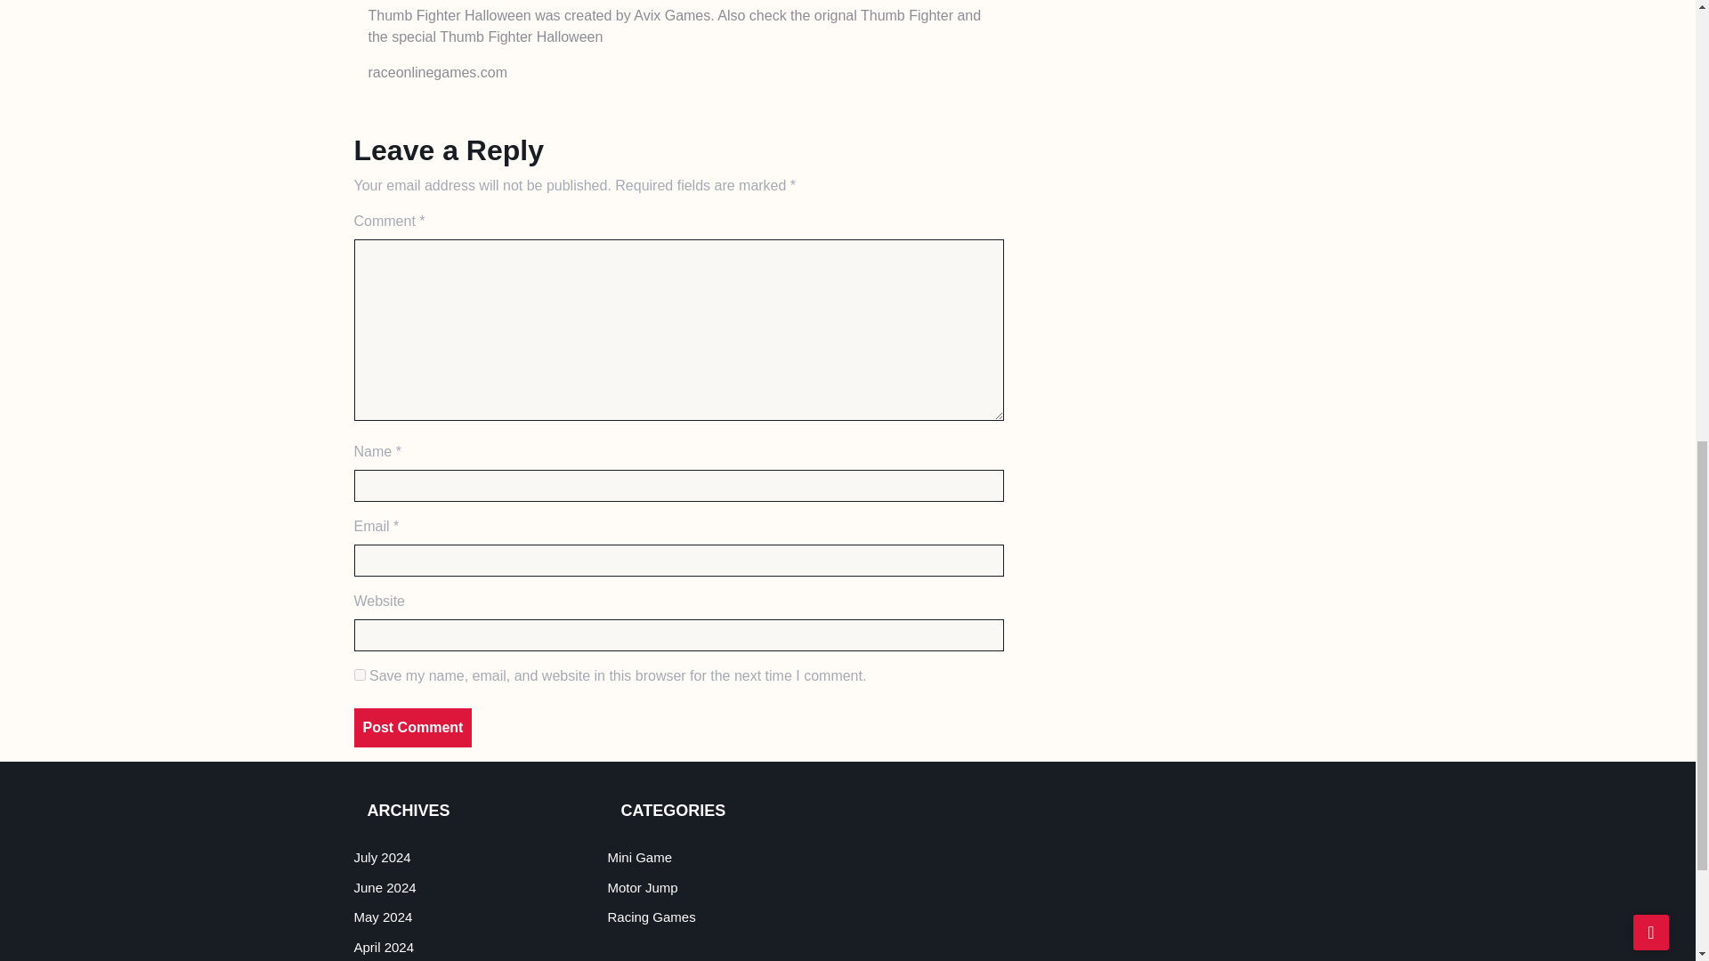  I want to click on yes, so click(360, 674).